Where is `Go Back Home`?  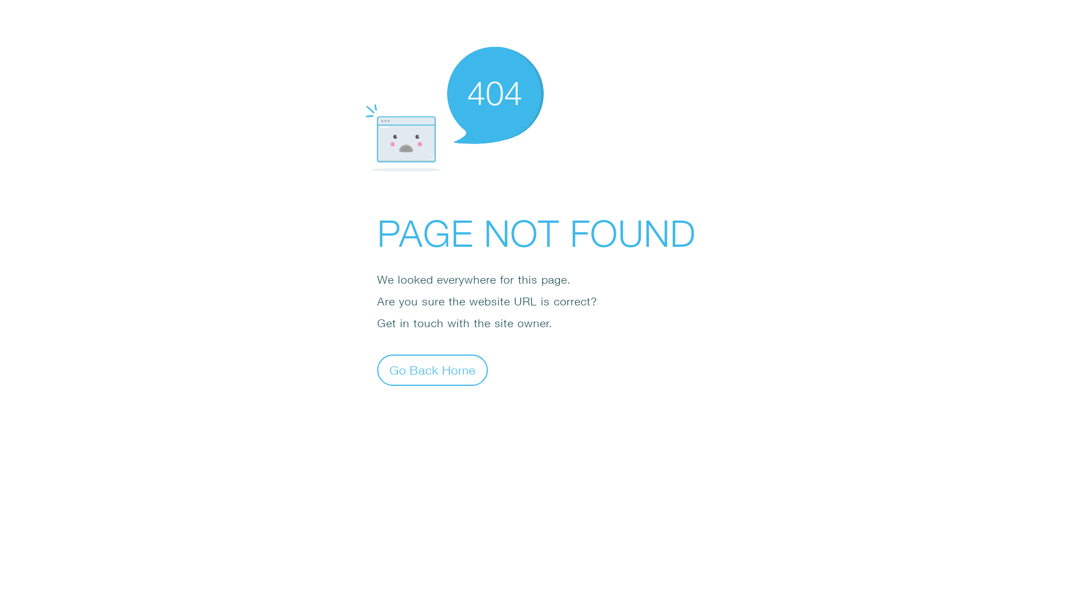
Go Back Home is located at coordinates (433, 370).